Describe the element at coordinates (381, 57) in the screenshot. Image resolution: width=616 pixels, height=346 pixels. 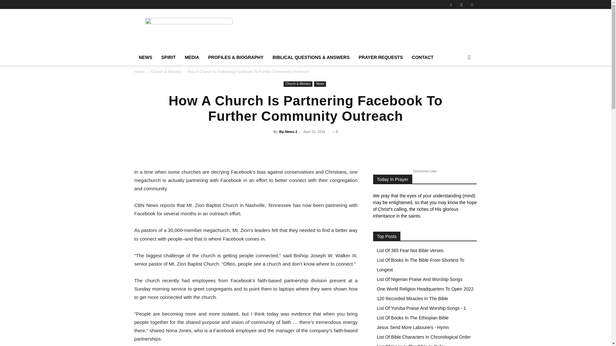
I see `PRAYER REQUESTS` at that location.